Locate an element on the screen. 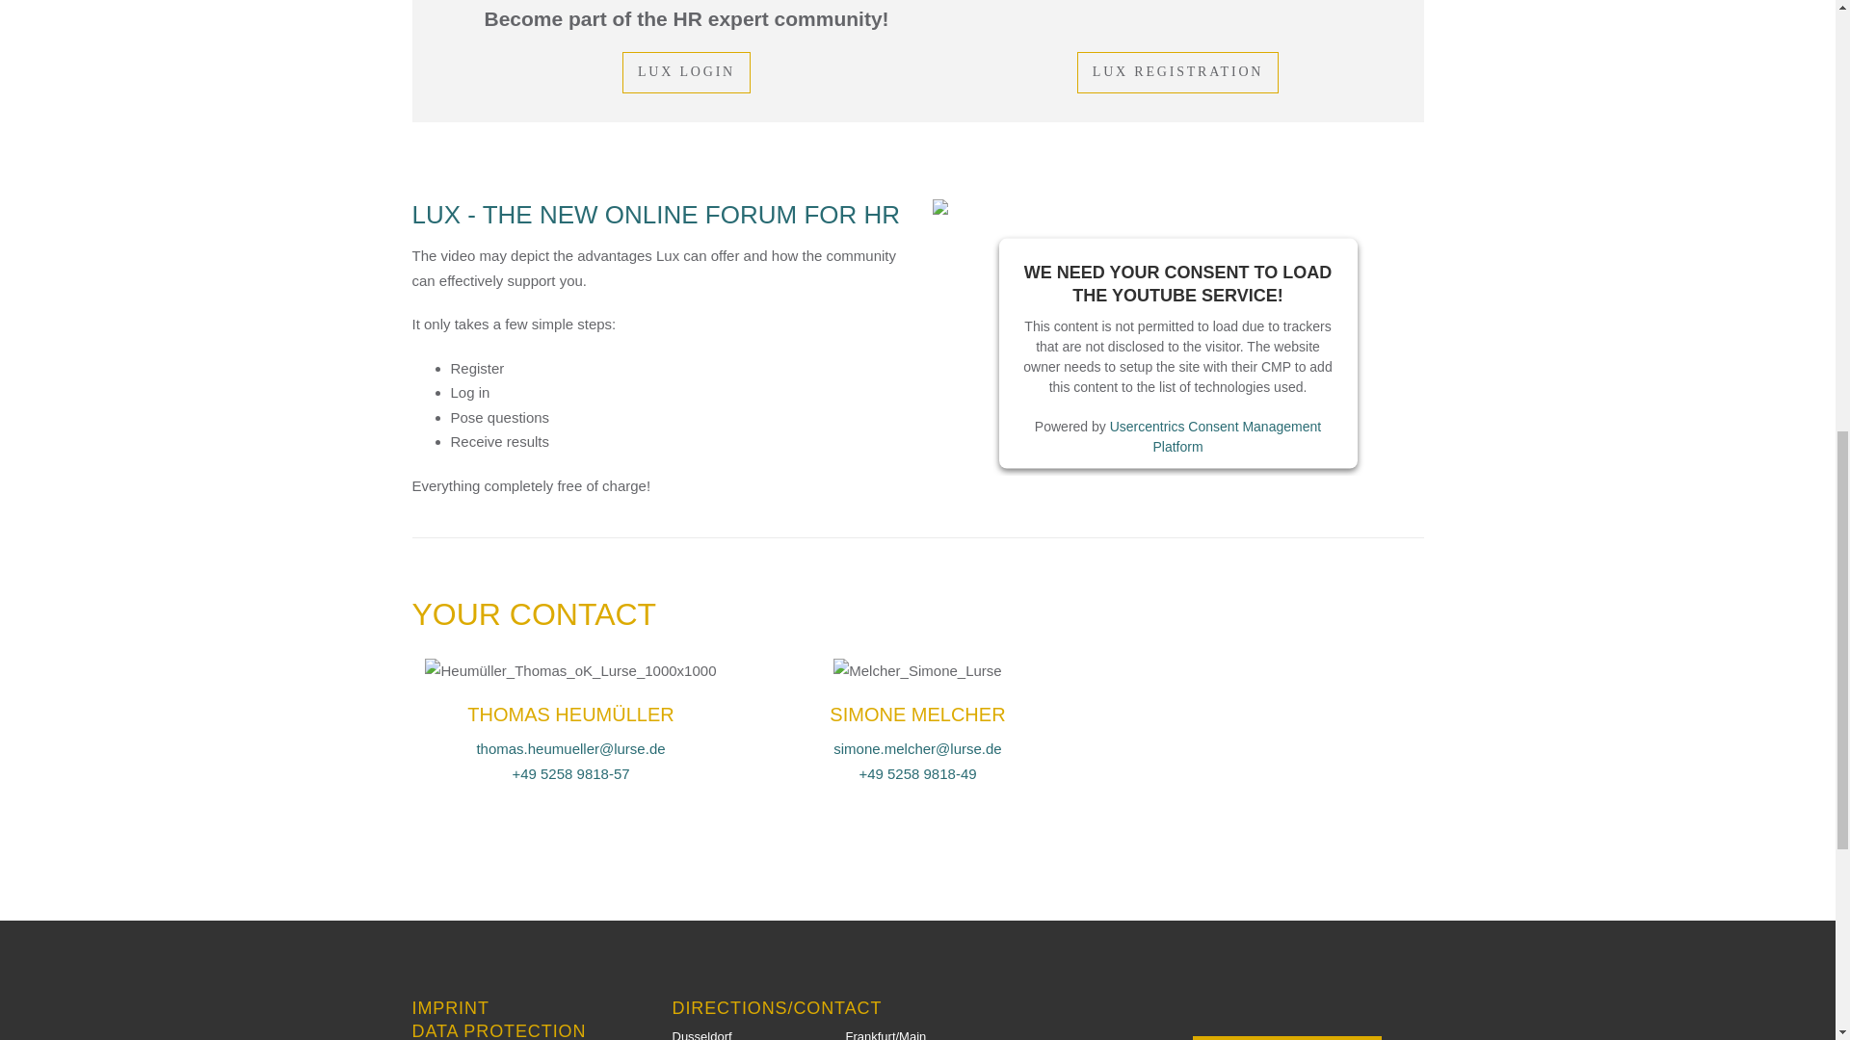  Lux Login is located at coordinates (686, 72).